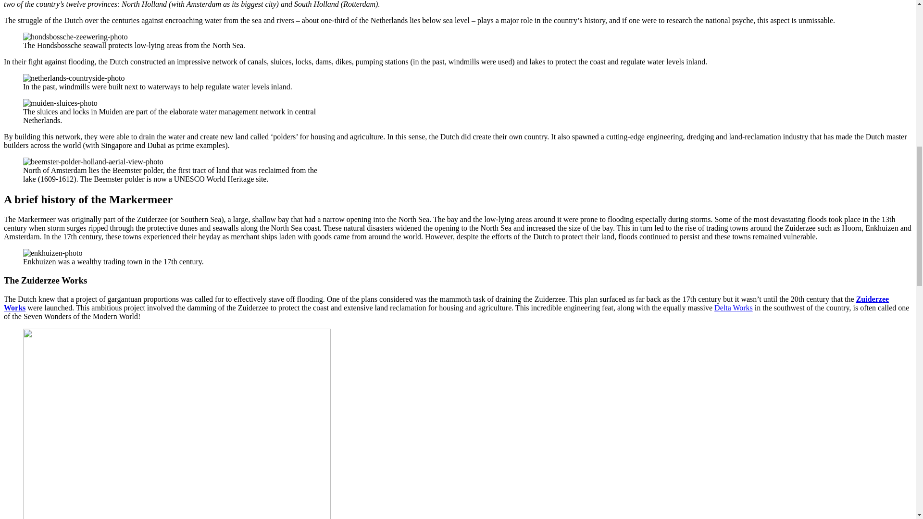 Image resolution: width=923 pixels, height=519 pixels. What do you see at coordinates (446, 304) in the screenshot?
I see `Zuiderzee Works` at bounding box center [446, 304].